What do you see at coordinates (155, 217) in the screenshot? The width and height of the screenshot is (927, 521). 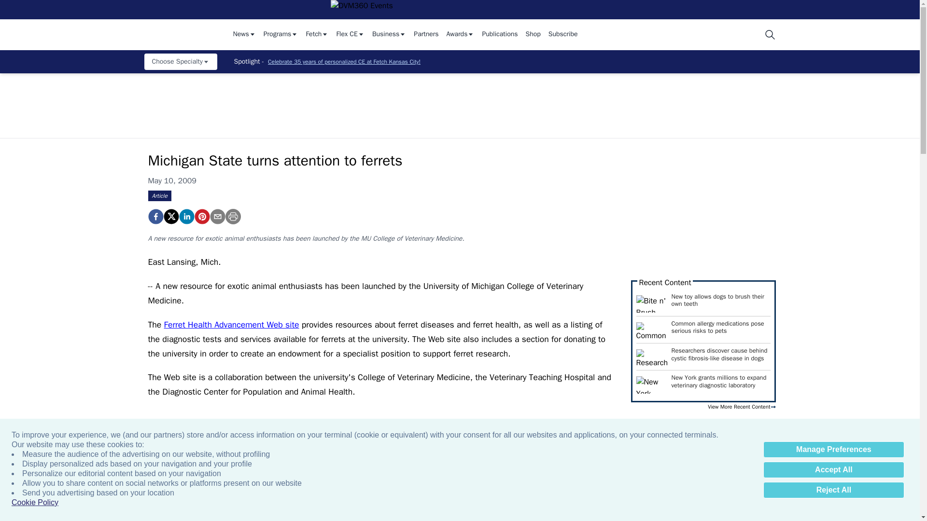 I see `Michigan State turns attention to ferrets` at bounding box center [155, 217].